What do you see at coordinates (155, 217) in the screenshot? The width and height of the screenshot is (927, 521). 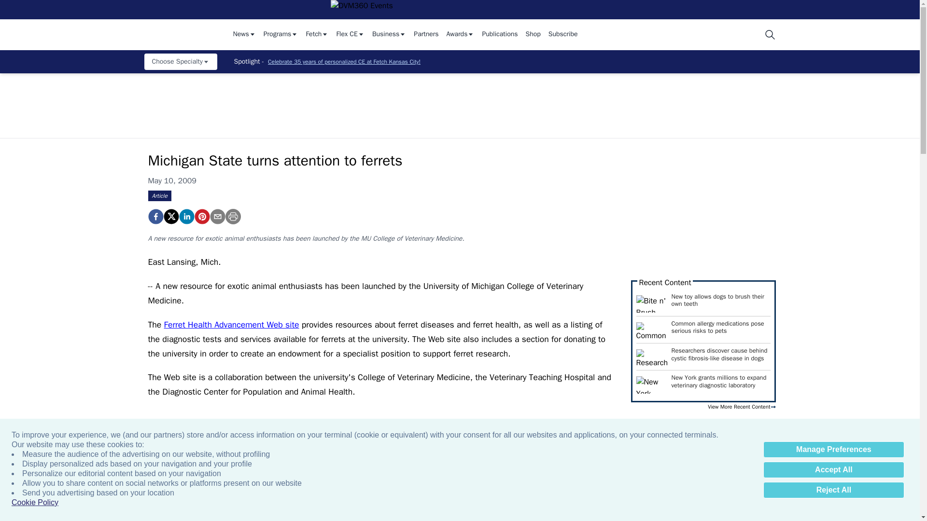 I see `Michigan State turns attention to ferrets` at bounding box center [155, 217].